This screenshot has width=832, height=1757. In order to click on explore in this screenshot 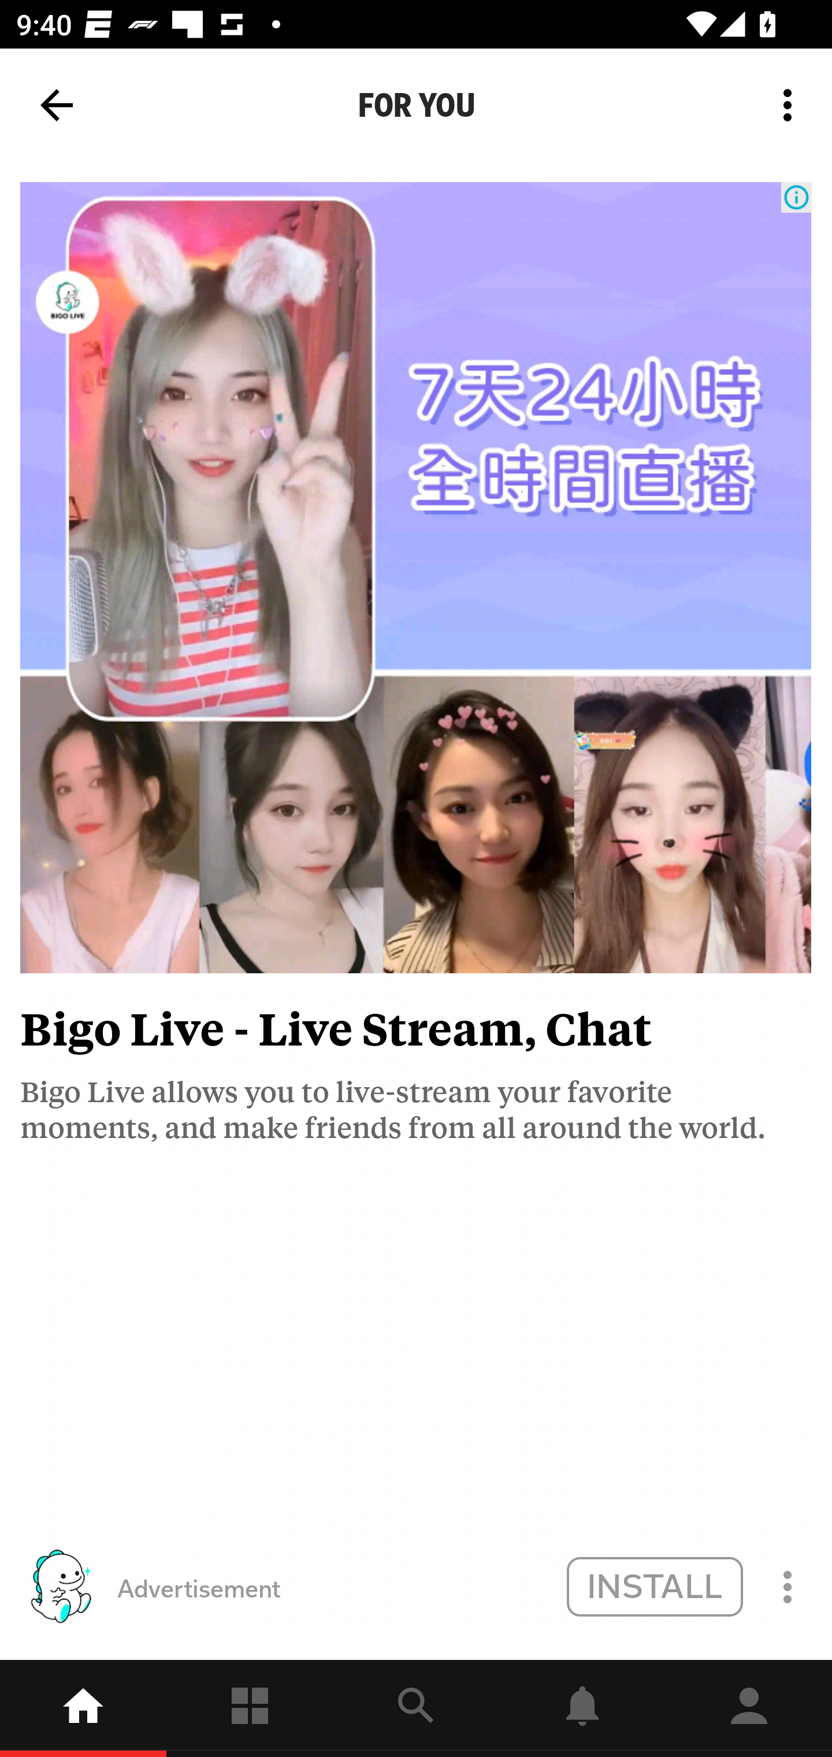, I will do `click(416, 1708)`.